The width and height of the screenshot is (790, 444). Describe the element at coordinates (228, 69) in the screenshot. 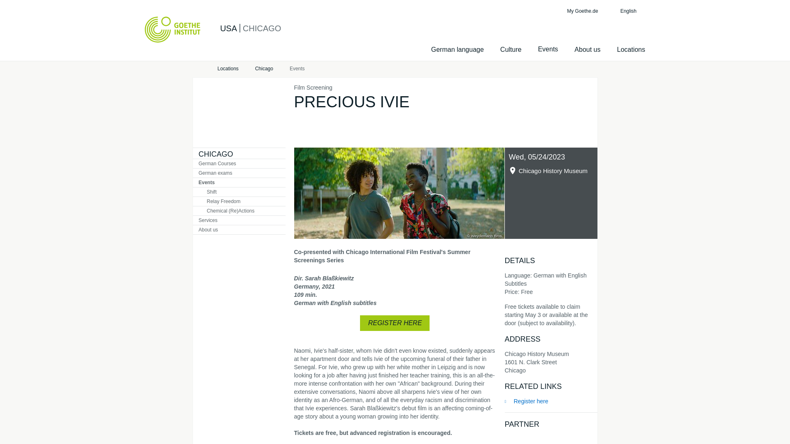

I see `Locations` at that location.